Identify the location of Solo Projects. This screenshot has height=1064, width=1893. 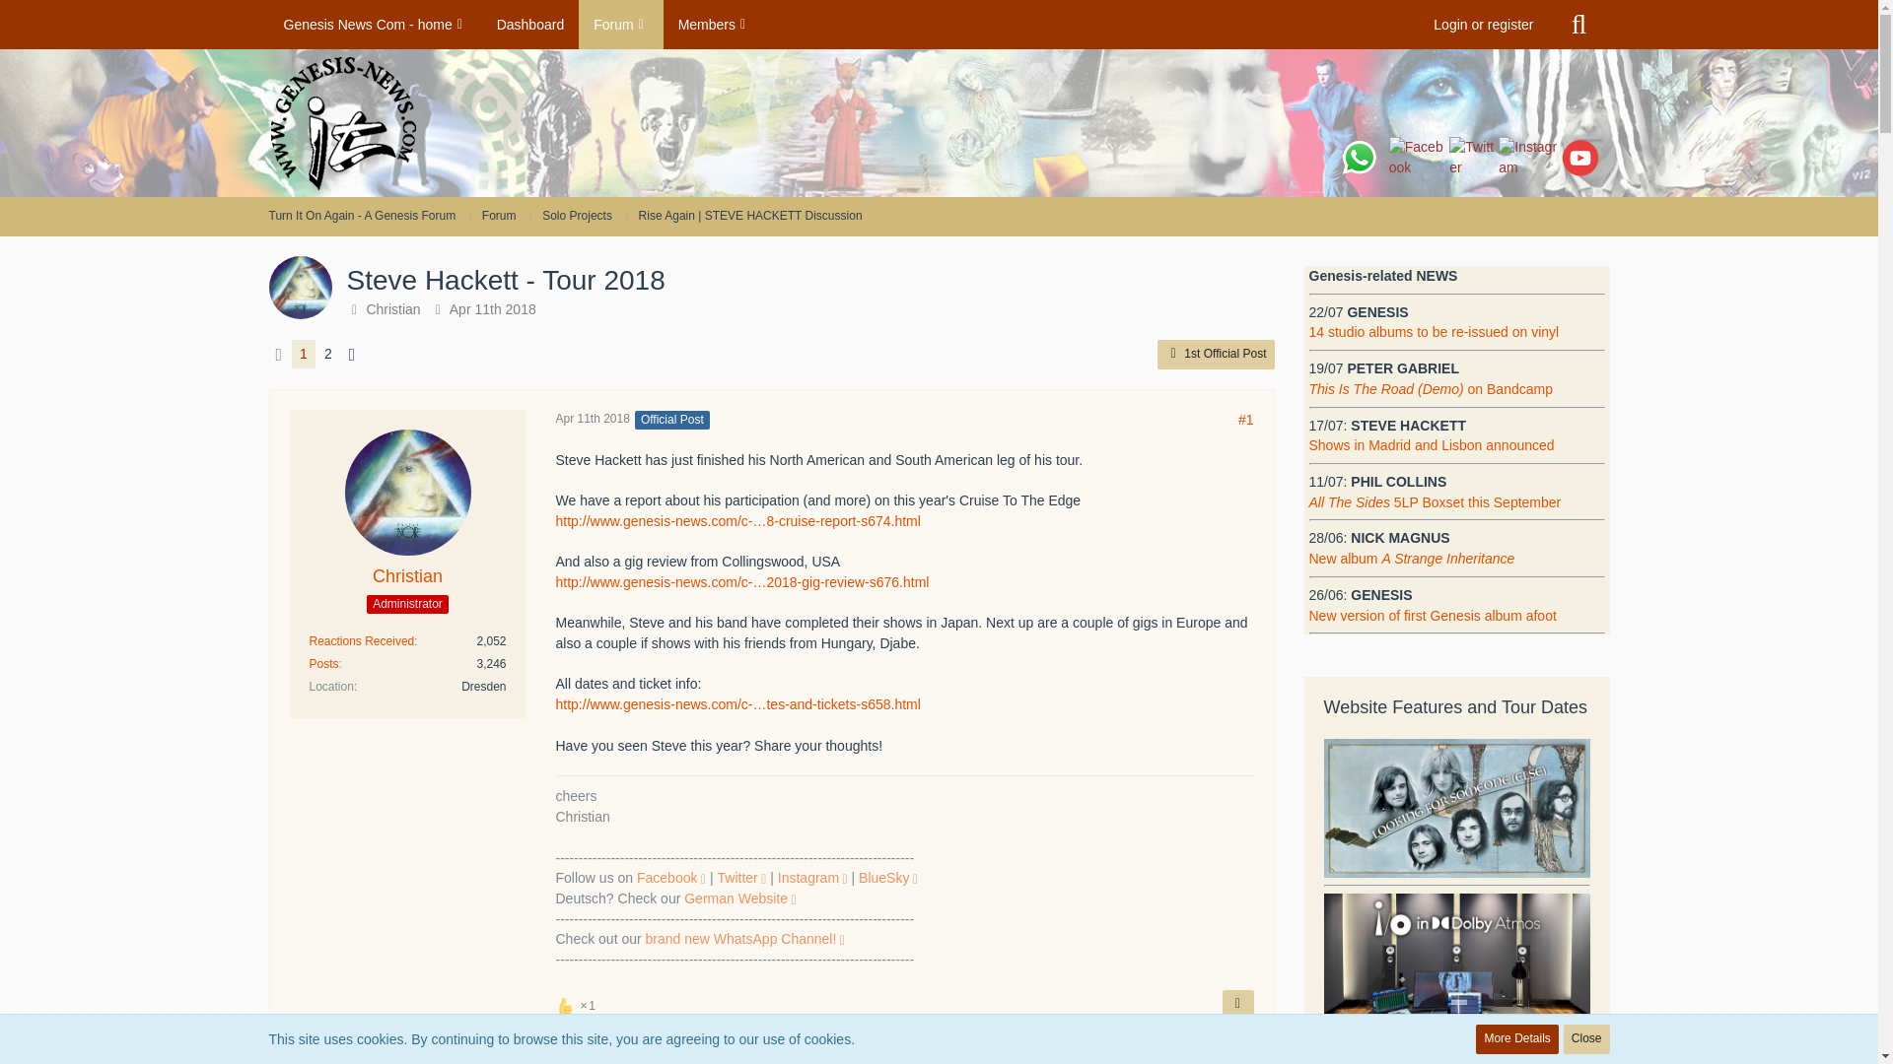
(576, 215).